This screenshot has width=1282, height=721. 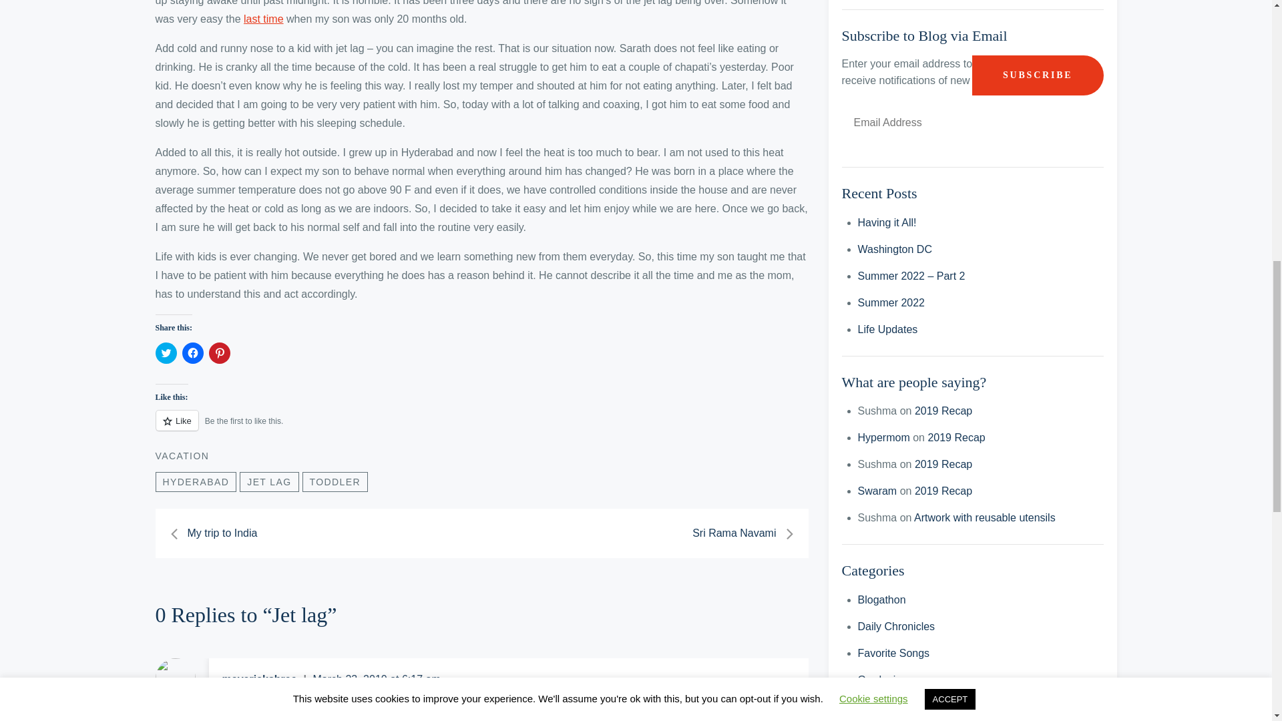 What do you see at coordinates (335, 482) in the screenshot?
I see `TODDLER` at bounding box center [335, 482].